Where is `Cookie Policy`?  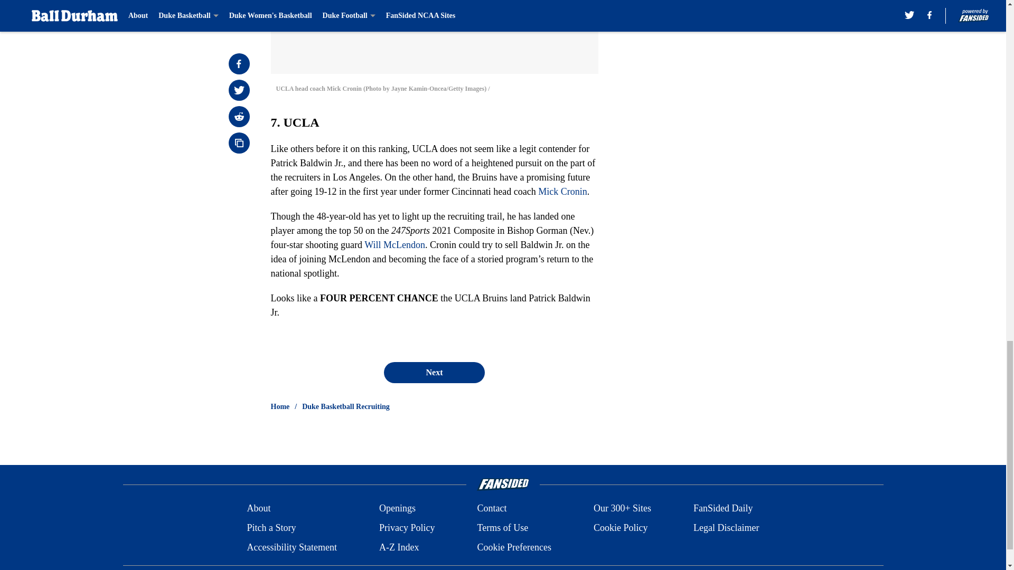 Cookie Policy is located at coordinates (620, 528).